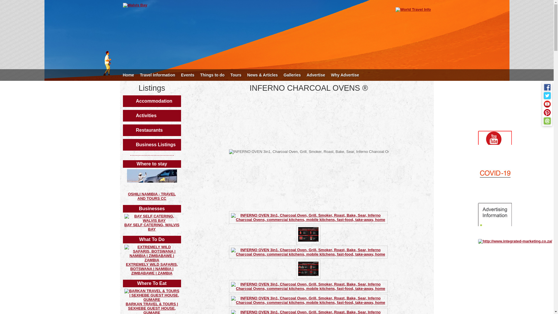  I want to click on Why Advertise, so click(345, 75).